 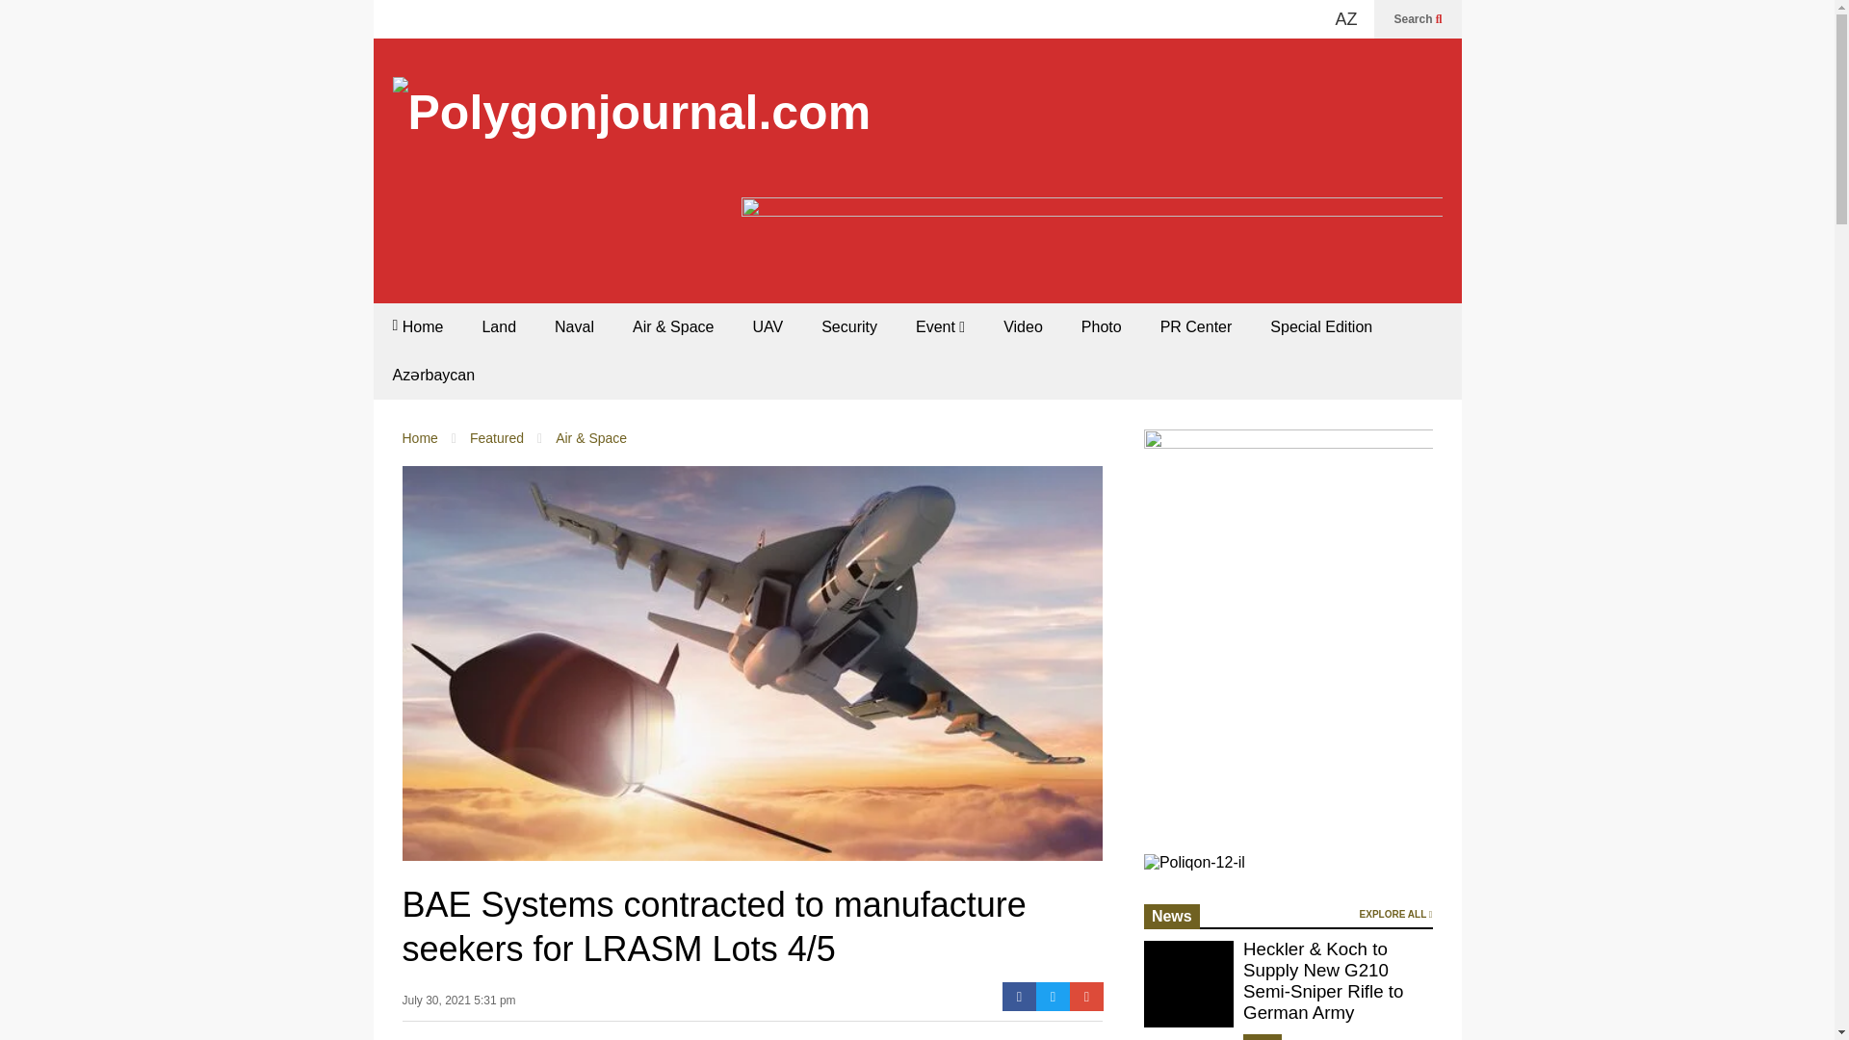 What do you see at coordinates (767, 327) in the screenshot?
I see `UAV` at bounding box center [767, 327].